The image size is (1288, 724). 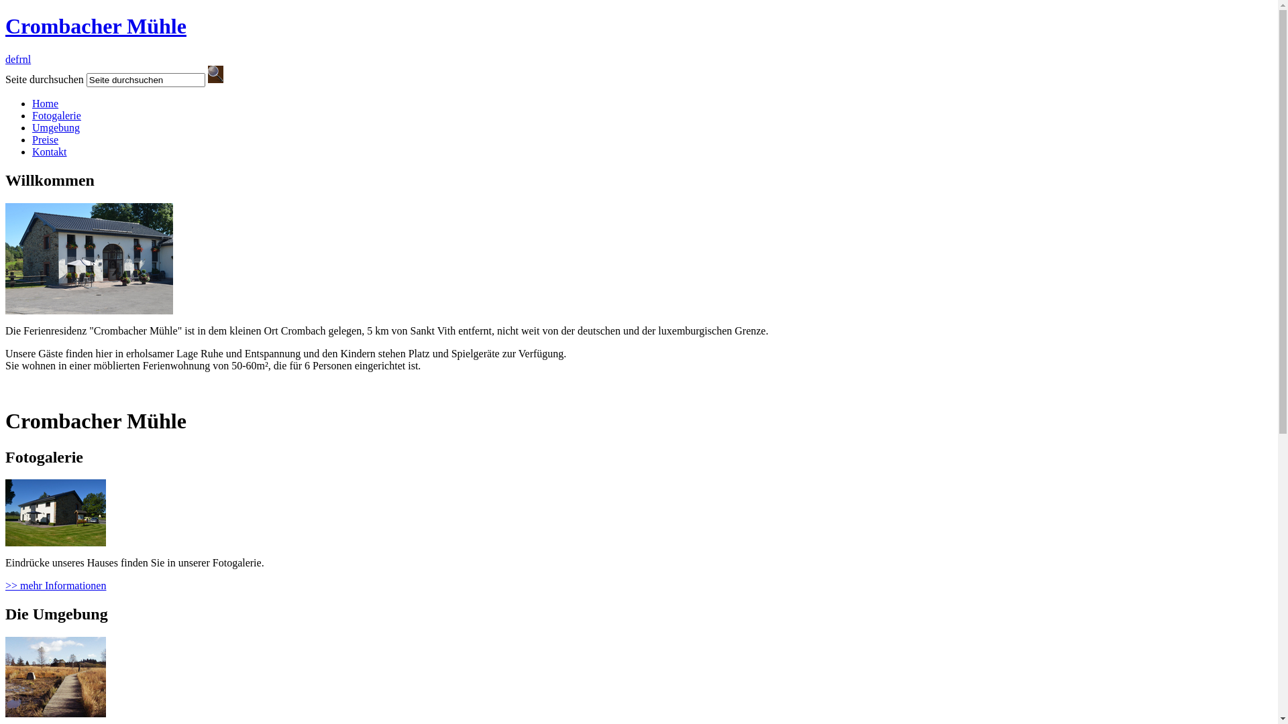 I want to click on Home, so click(x=46, y=103).